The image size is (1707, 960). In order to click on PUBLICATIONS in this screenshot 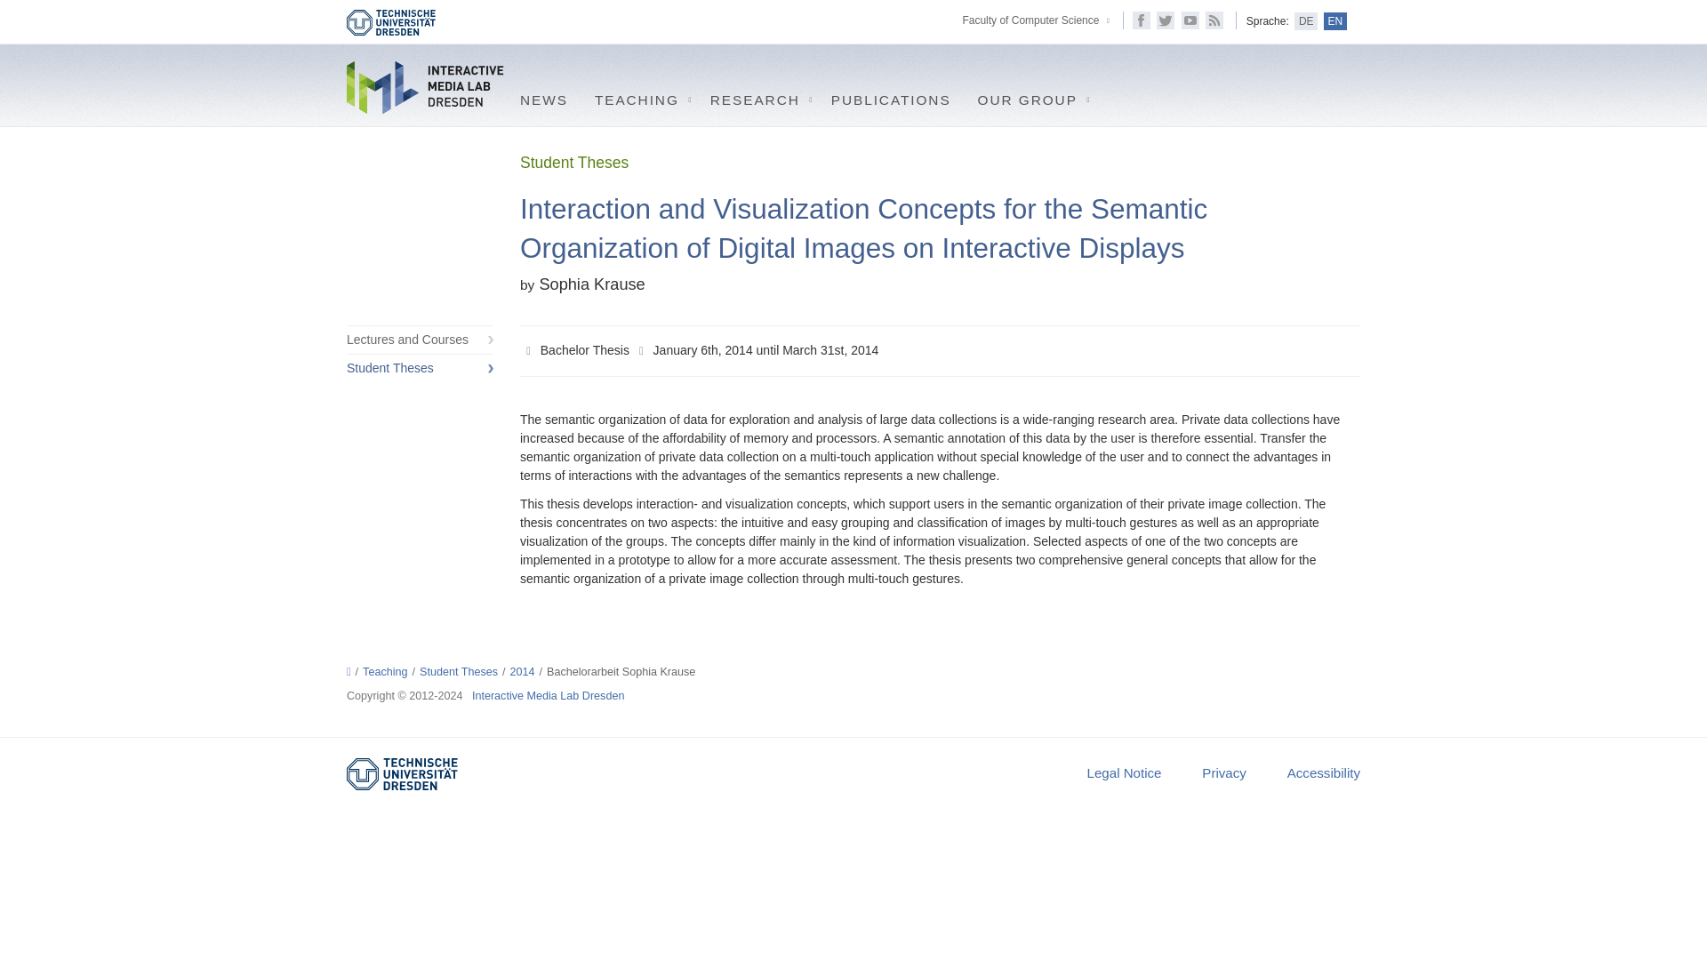, I will do `click(891, 96)`.